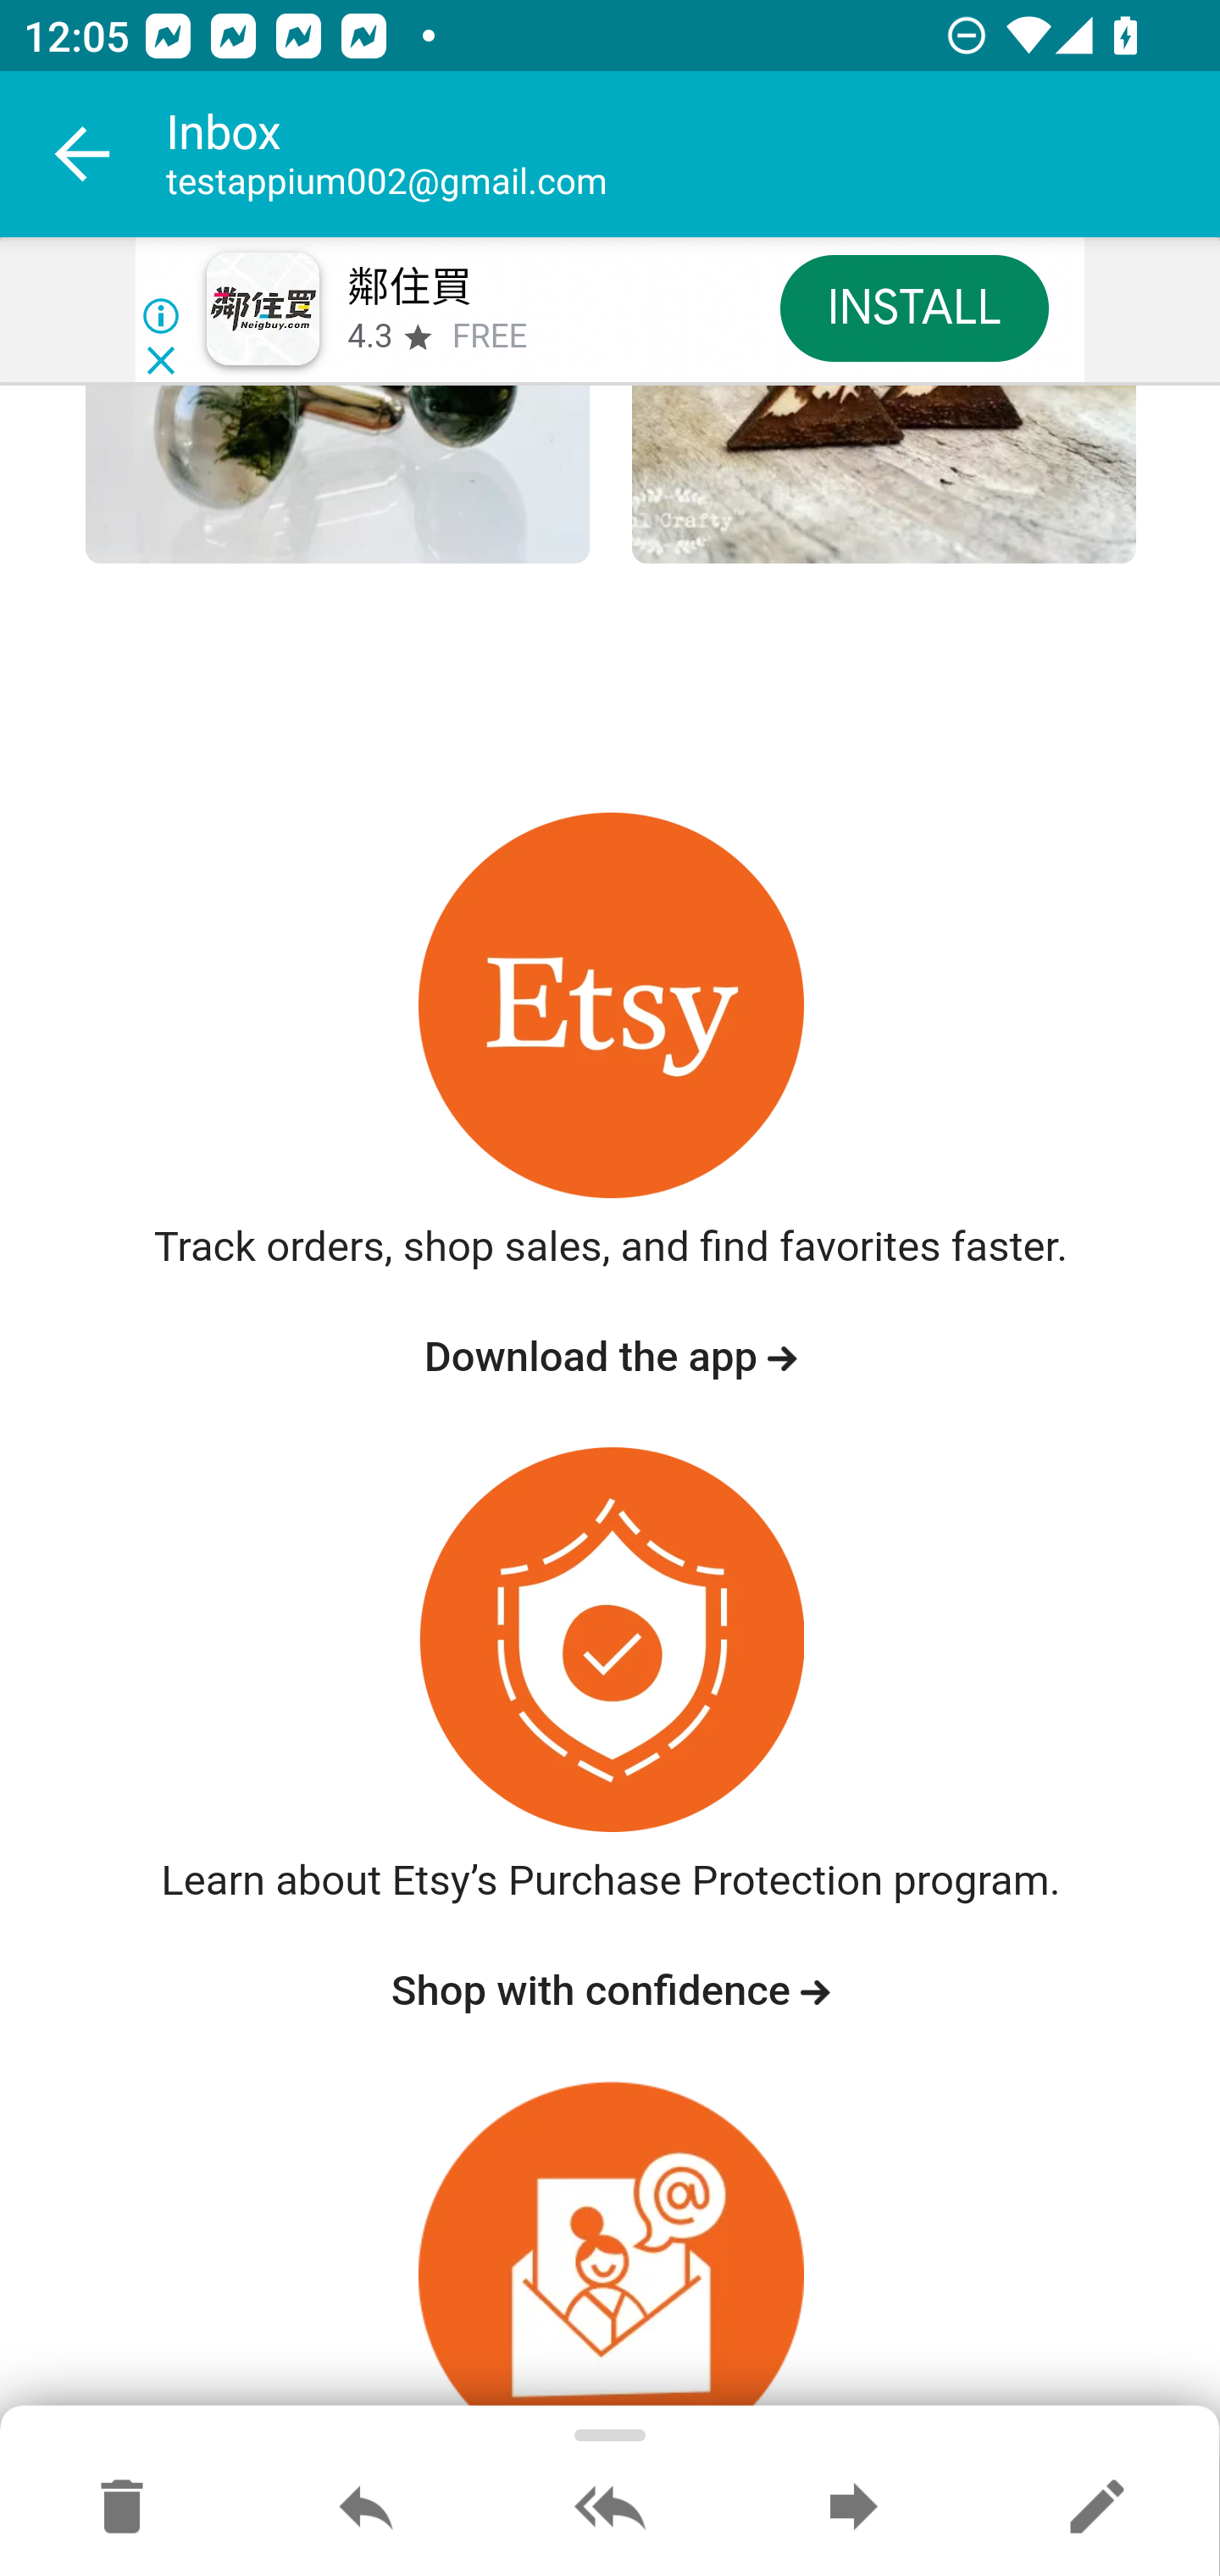 The width and height of the screenshot is (1220, 2576). I want to click on Inbox testappium002@gmail.com, so click(693, 154).